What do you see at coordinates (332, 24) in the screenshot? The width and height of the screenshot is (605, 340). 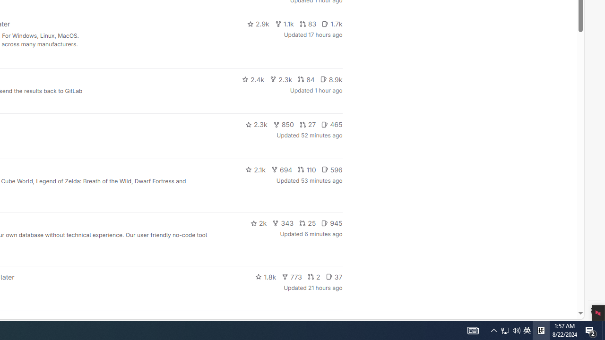 I see `1.7k` at bounding box center [332, 24].